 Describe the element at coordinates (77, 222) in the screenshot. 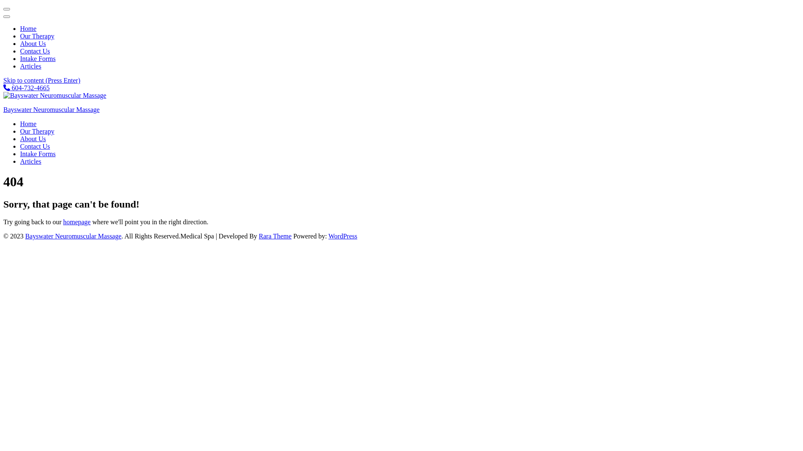

I see `homepage` at that location.